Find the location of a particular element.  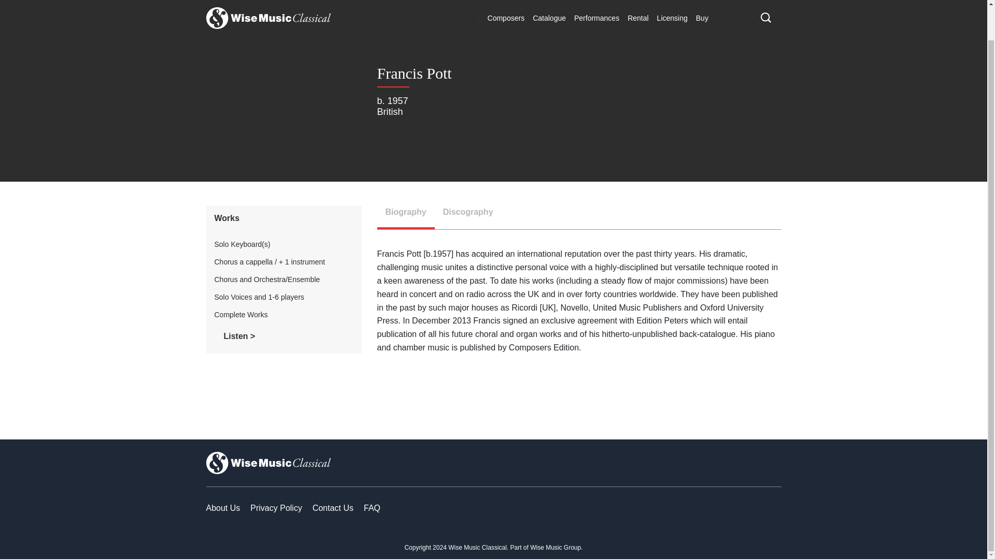

Discography is located at coordinates (468, 217).